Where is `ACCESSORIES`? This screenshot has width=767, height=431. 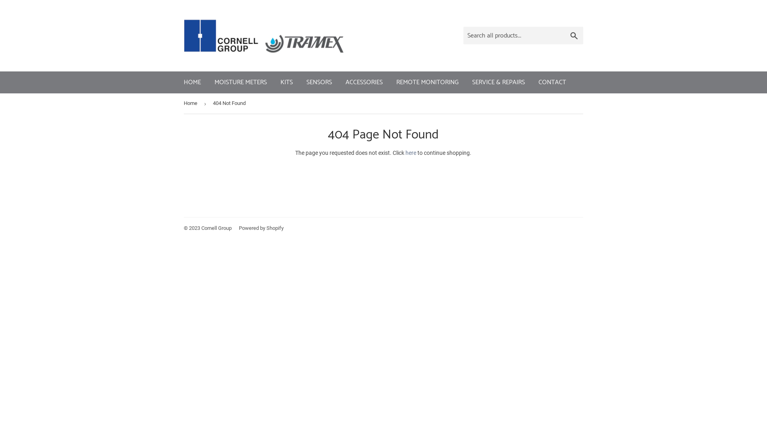 ACCESSORIES is located at coordinates (364, 83).